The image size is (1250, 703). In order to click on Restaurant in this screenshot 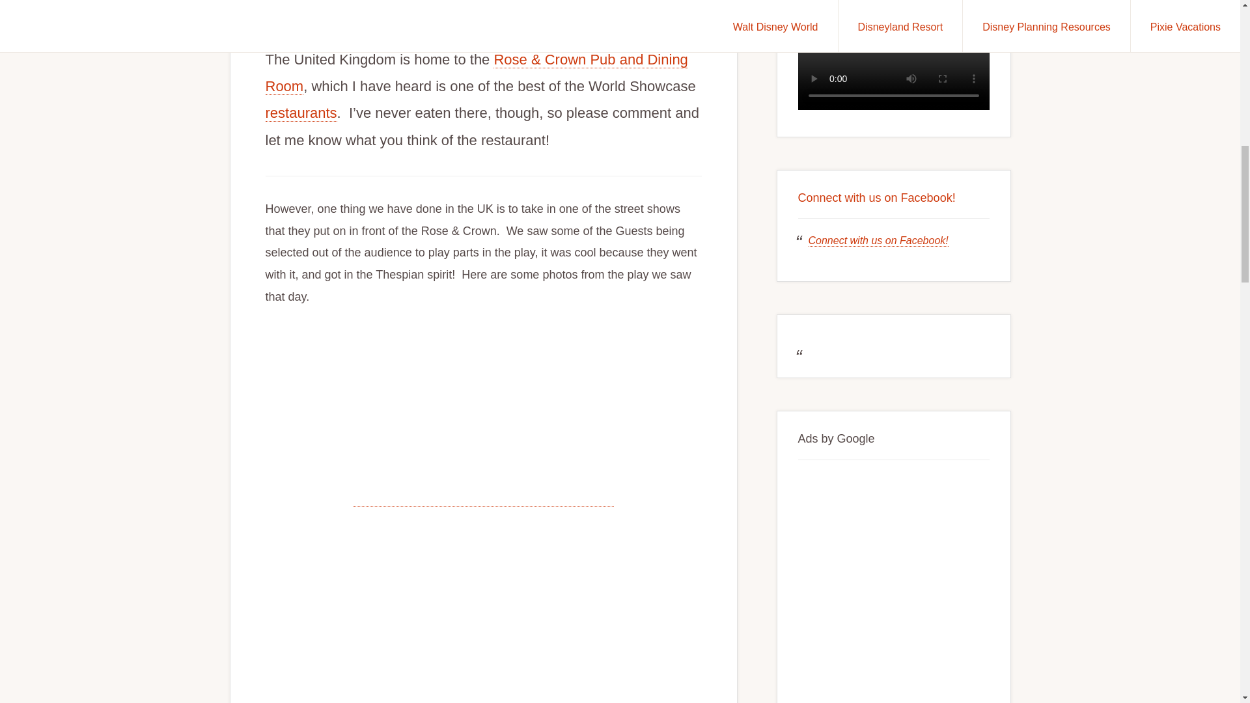, I will do `click(301, 113)`.